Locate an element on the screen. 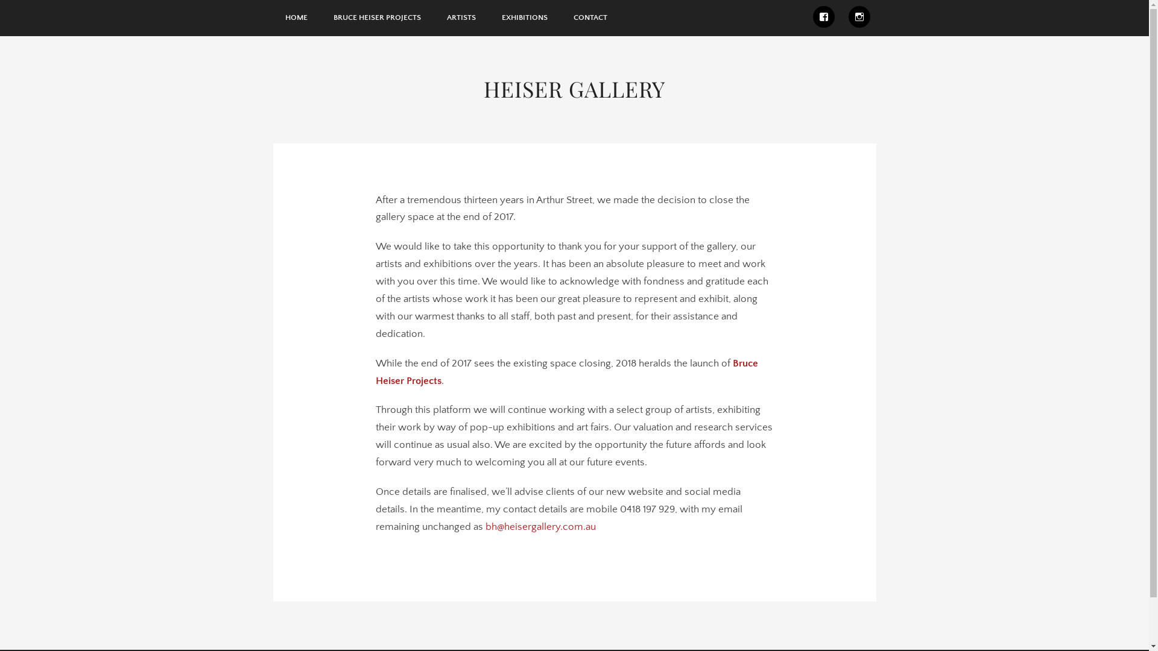  EXHIBITIONS is located at coordinates (525, 18).